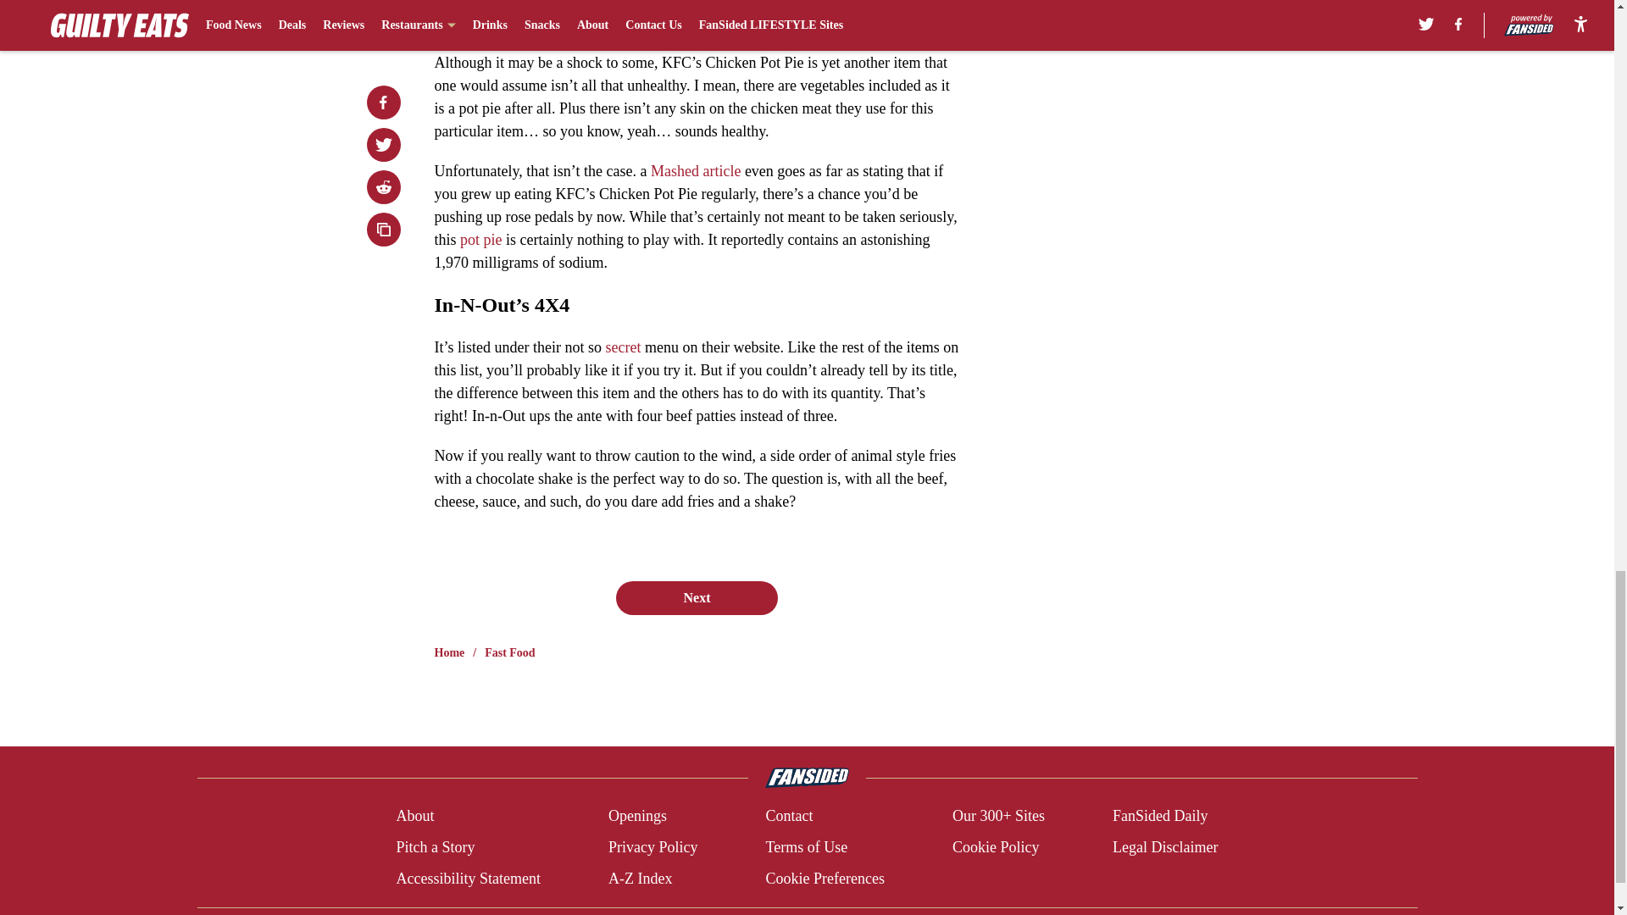  What do you see at coordinates (788, 817) in the screenshot?
I see `Contact` at bounding box center [788, 817].